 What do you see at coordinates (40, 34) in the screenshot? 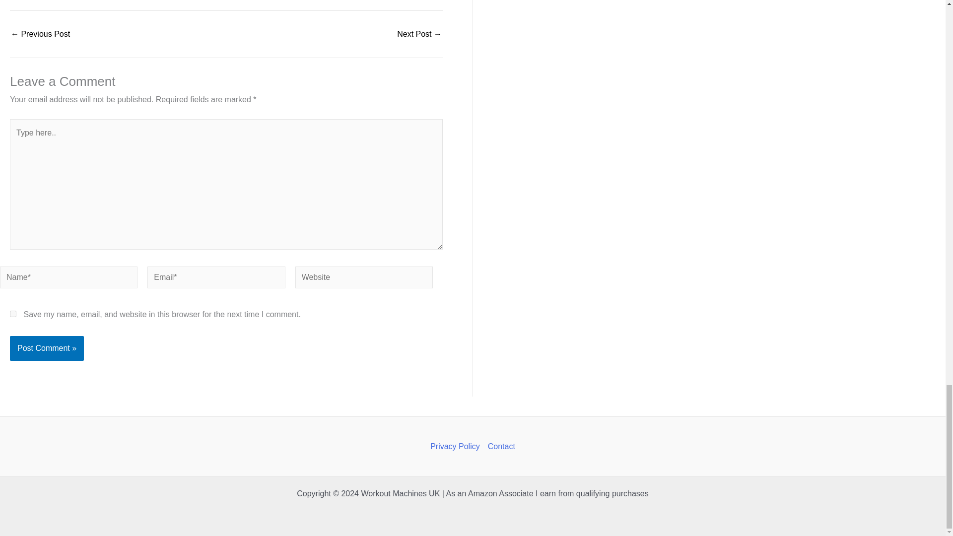
I see `Superfoods To Speed Up Your Weight Loss` at bounding box center [40, 34].